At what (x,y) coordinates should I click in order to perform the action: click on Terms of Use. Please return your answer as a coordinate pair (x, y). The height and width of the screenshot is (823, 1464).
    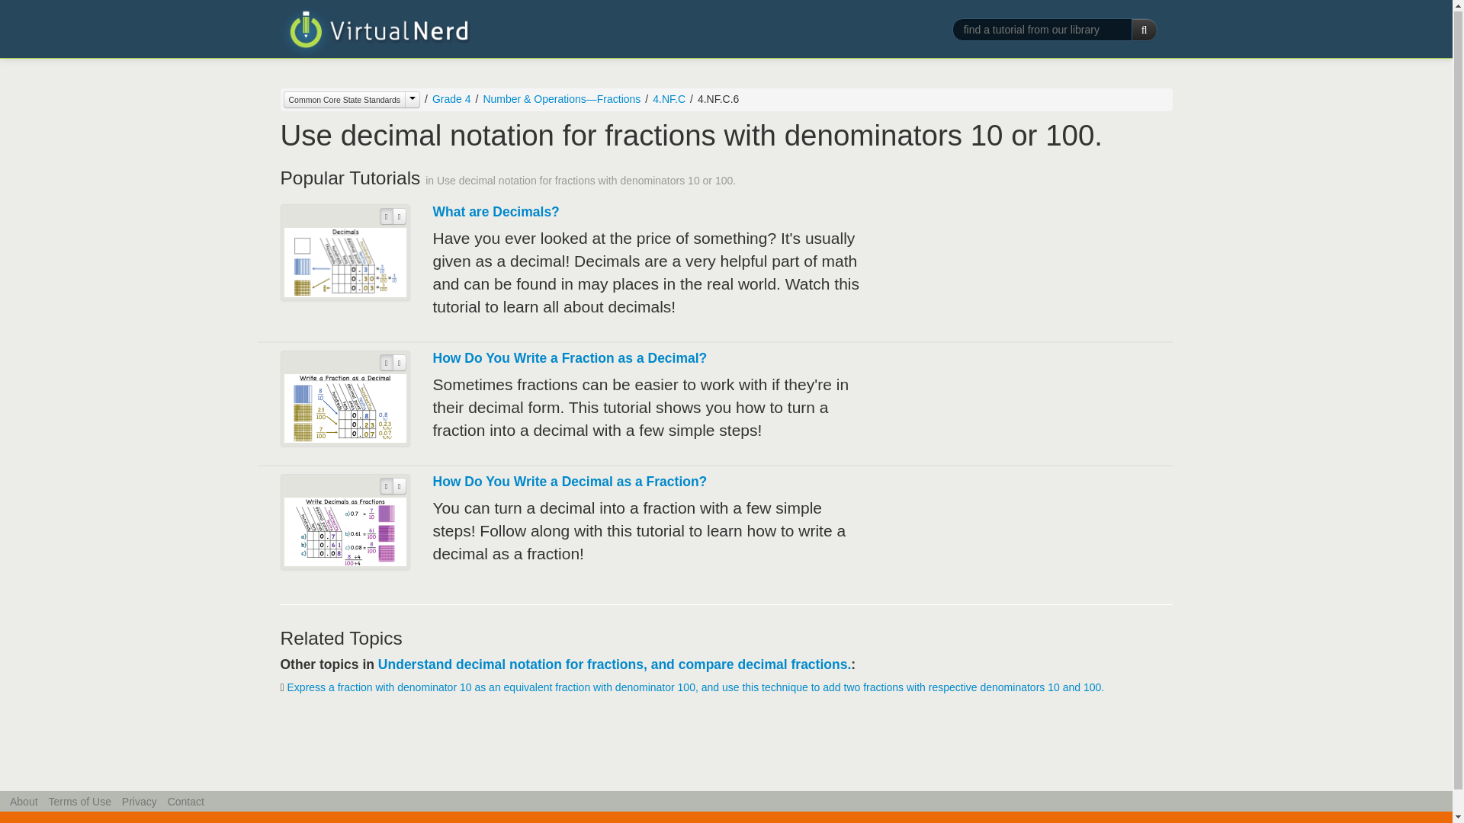
    Looking at the image, I should click on (79, 802).